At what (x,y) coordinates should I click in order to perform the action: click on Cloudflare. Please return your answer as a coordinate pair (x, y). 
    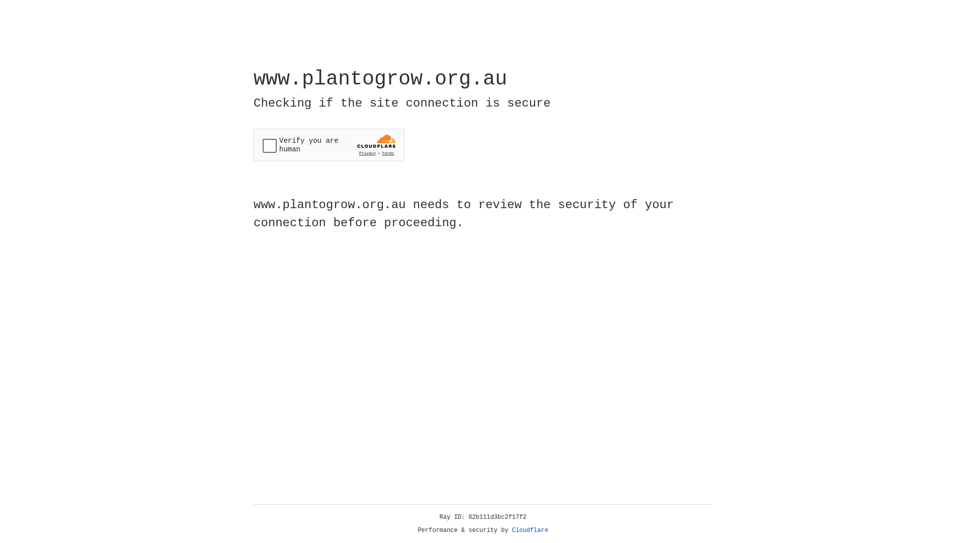
    Looking at the image, I should click on (530, 530).